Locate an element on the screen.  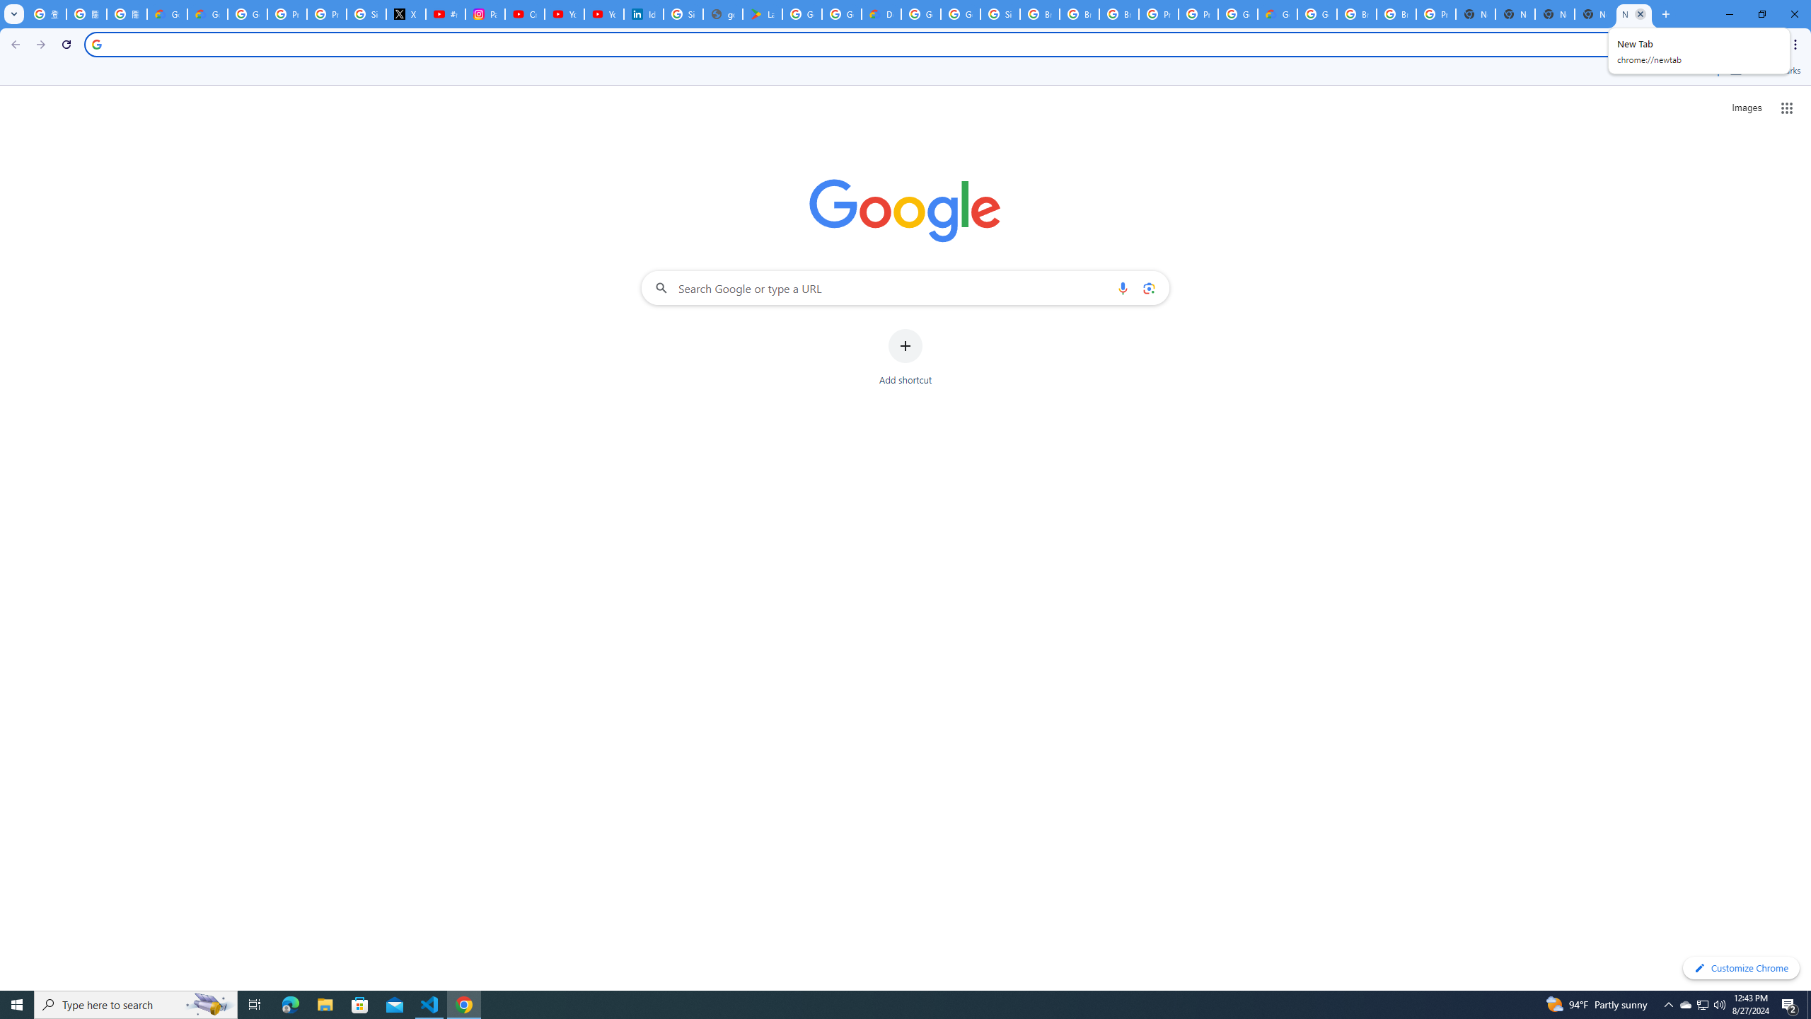
Identity verification via Persona | LinkedIn Help is located at coordinates (644, 14).